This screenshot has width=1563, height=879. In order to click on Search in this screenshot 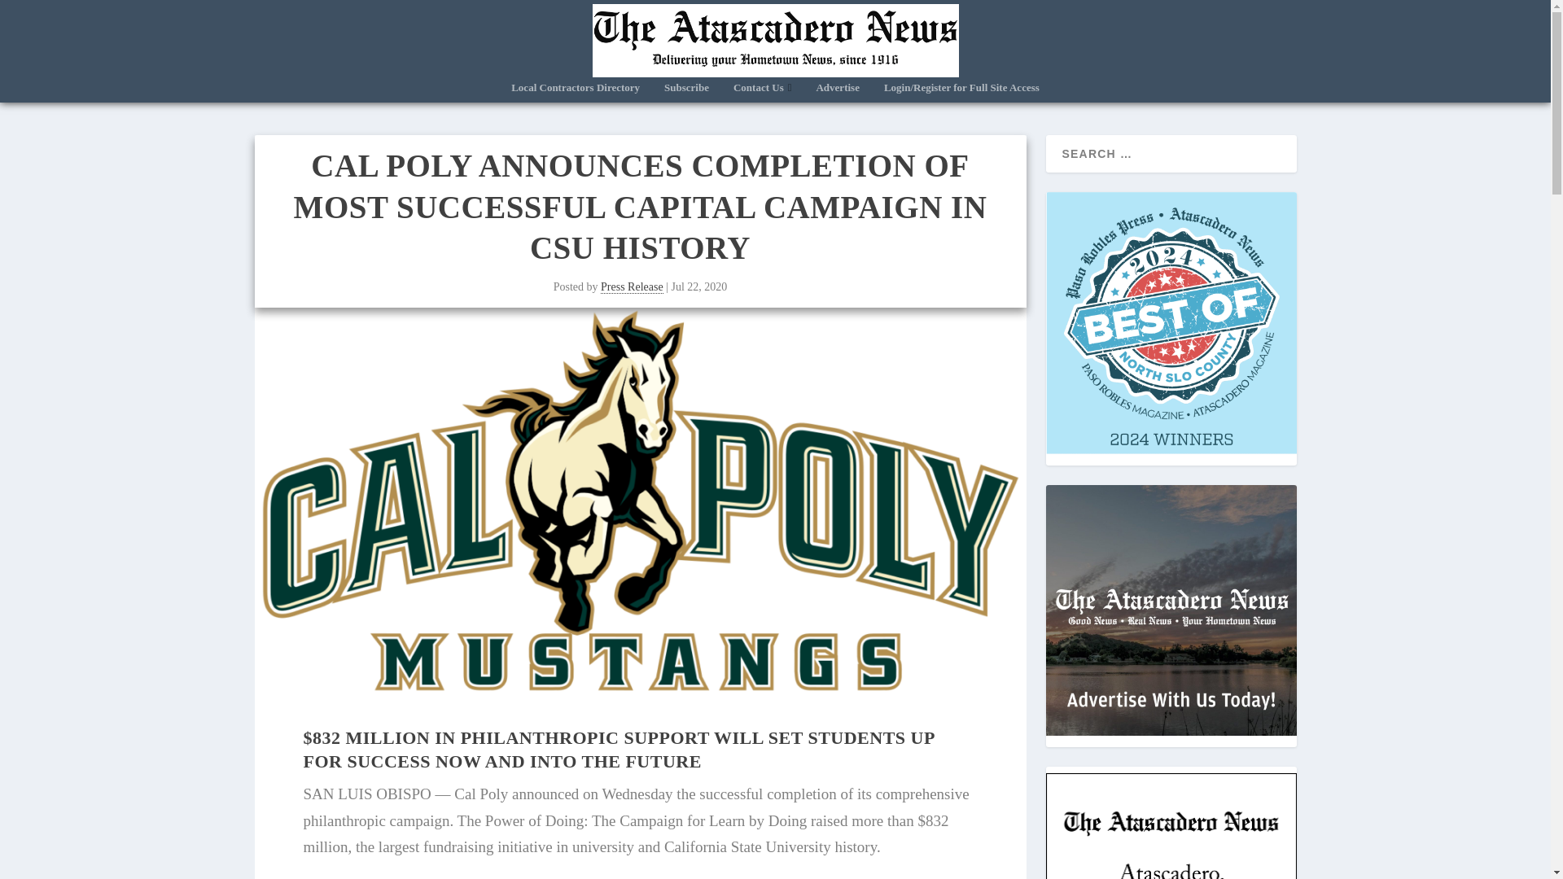, I will do `click(33, 11)`.